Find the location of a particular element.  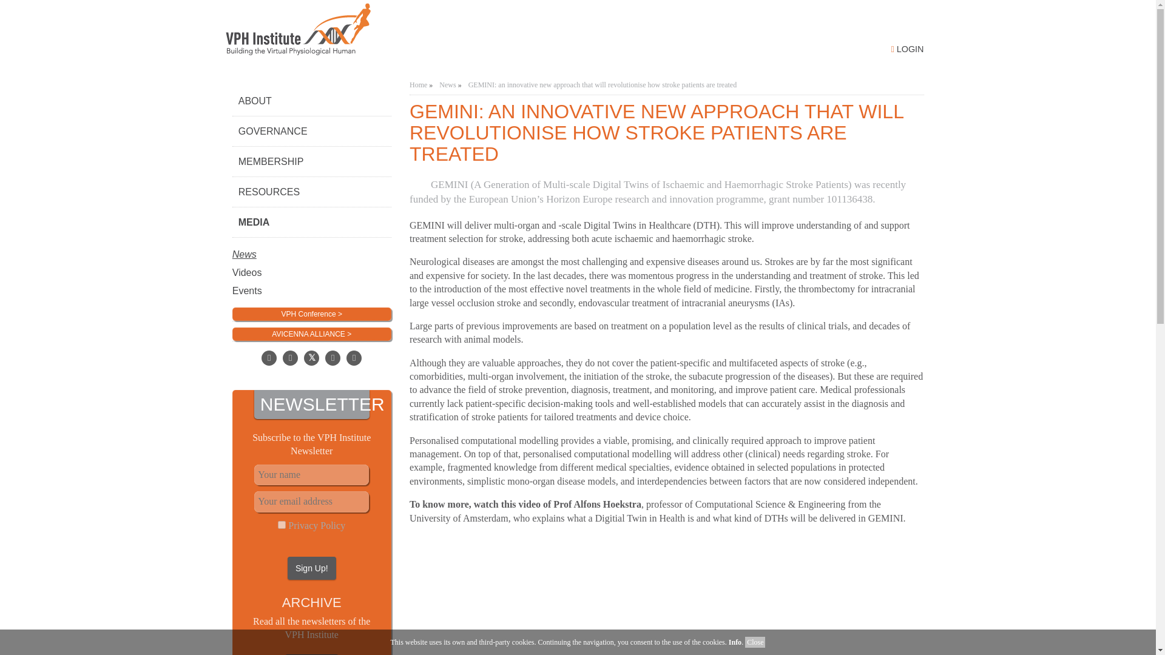

Sign Up! is located at coordinates (312, 568).